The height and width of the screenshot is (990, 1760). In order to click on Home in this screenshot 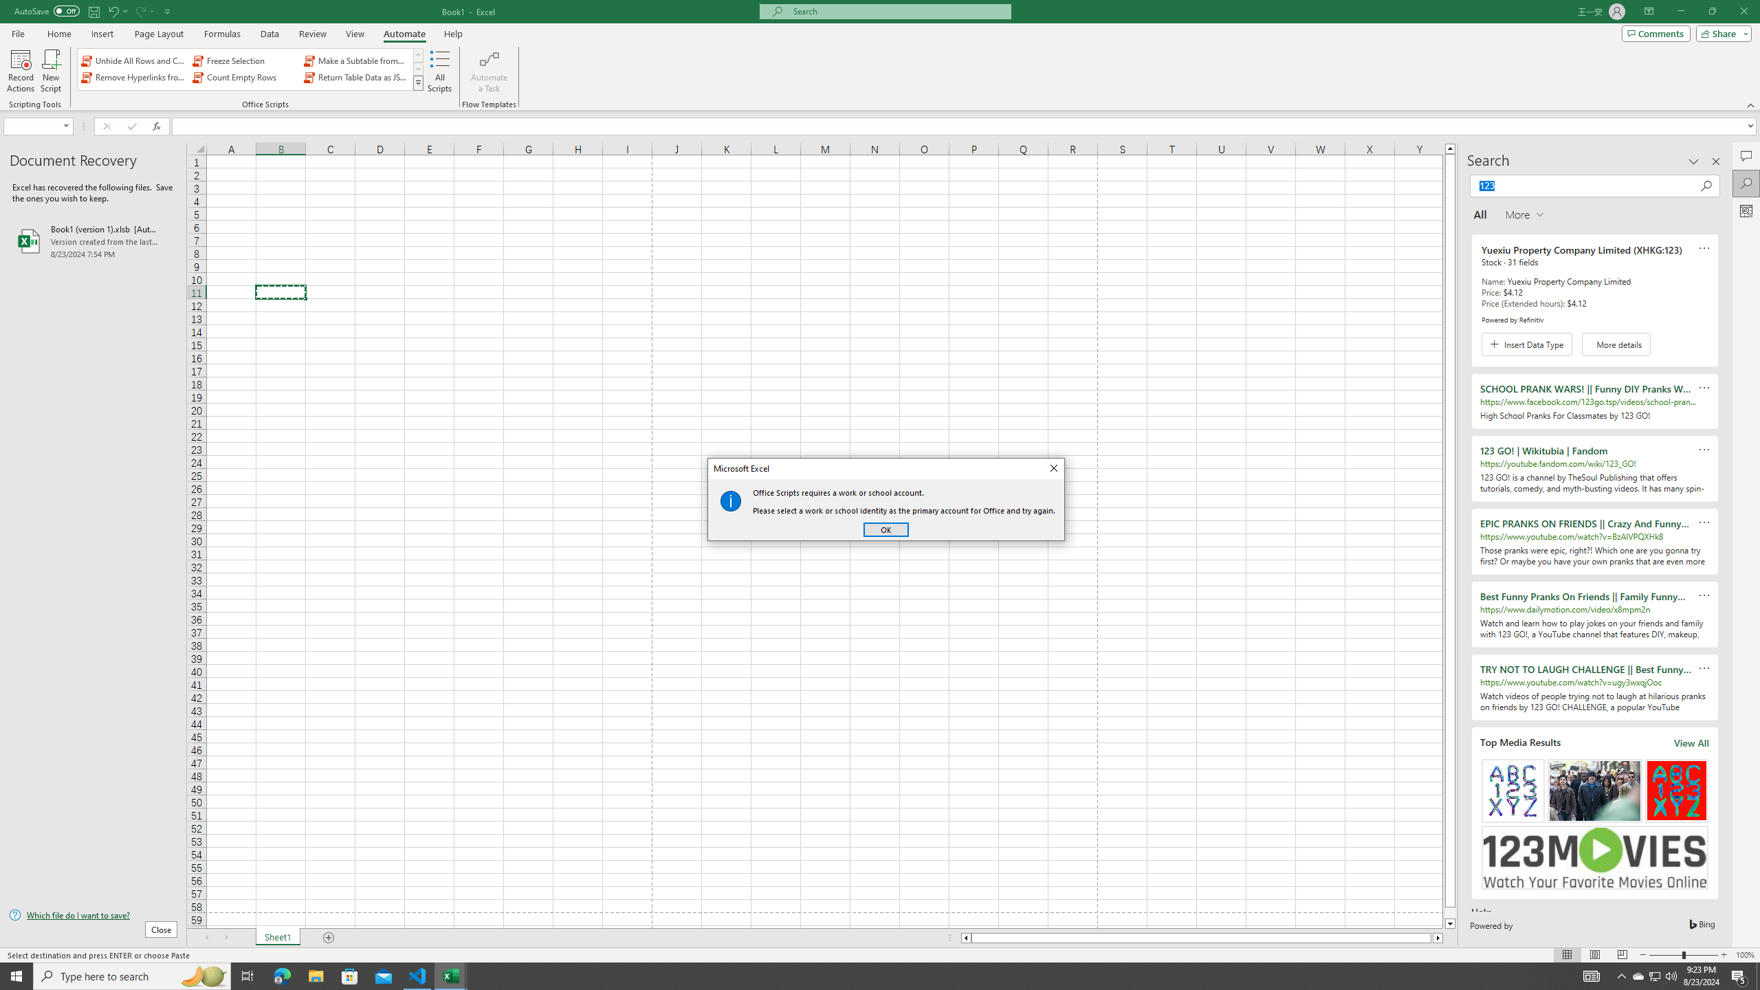, I will do `click(58, 34)`.